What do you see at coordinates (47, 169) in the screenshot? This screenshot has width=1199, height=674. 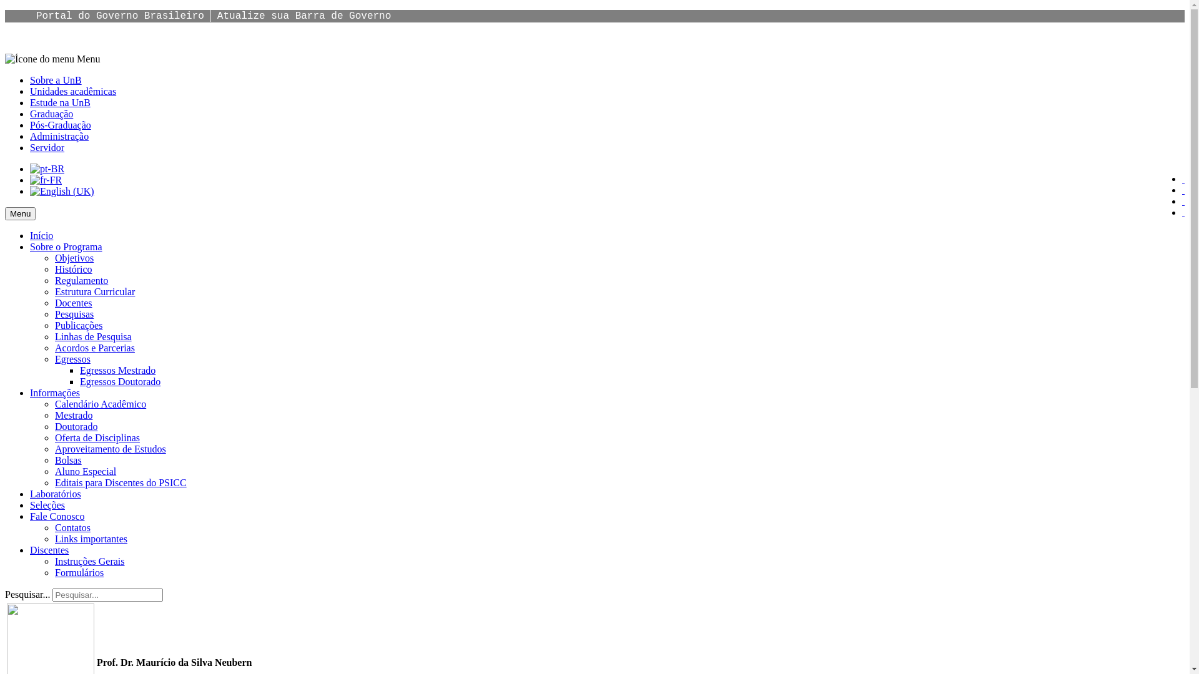 I see `pt-BR` at bounding box center [47, 169].